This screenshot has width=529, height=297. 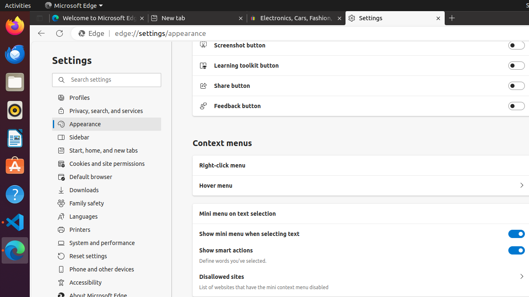 I want to click on New tab, so click(x=198, y=18).